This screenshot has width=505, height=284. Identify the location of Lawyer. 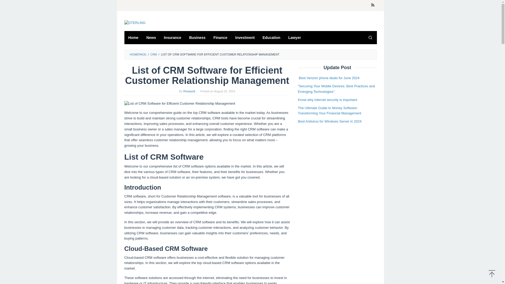
(295, 37).